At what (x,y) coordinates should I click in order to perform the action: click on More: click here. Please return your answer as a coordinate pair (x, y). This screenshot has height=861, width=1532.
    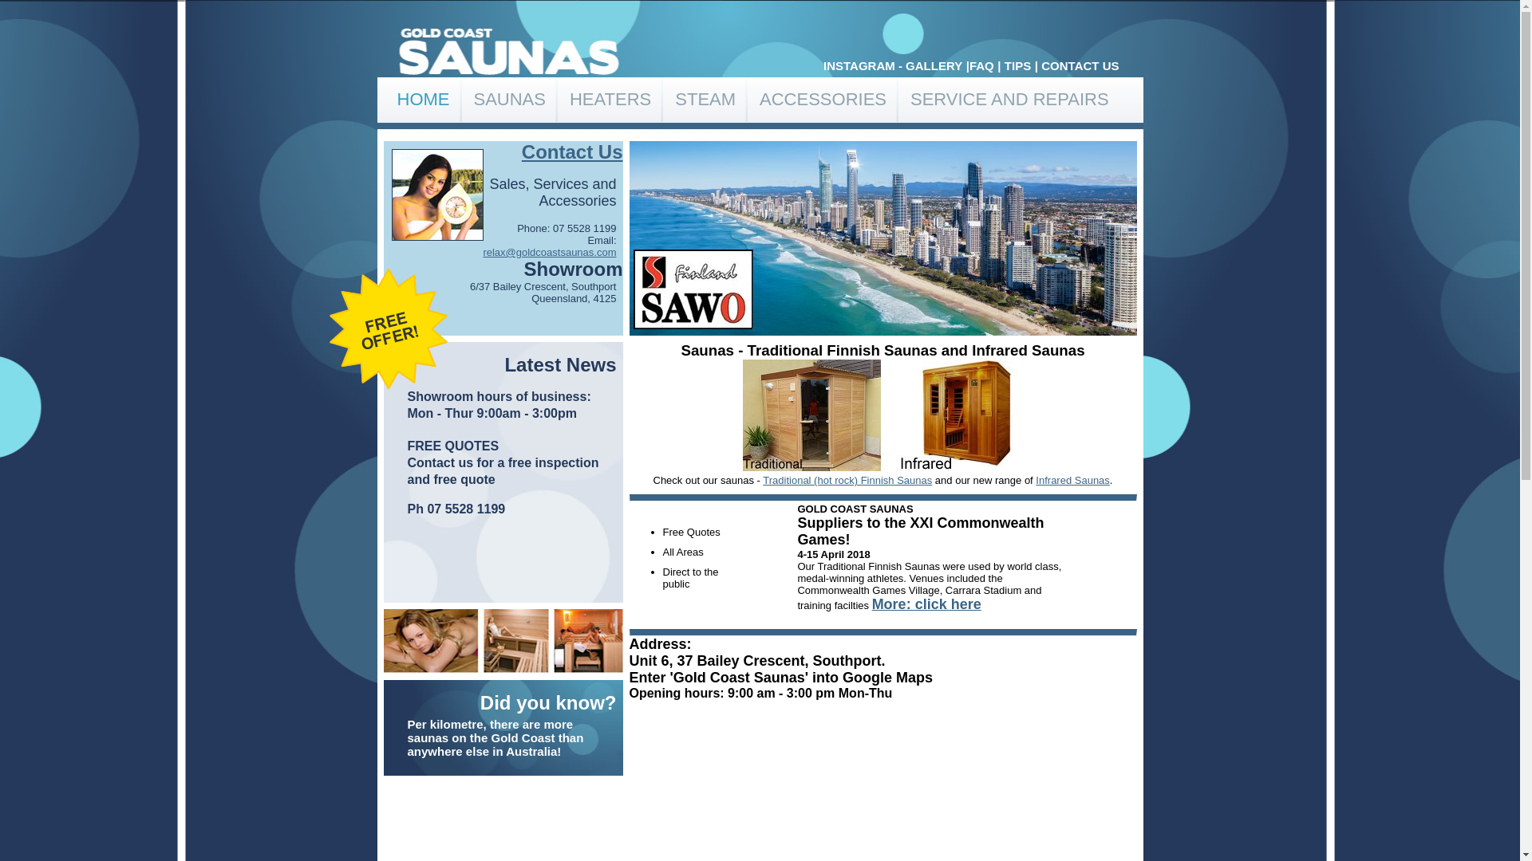
    Looking at the image, I should click on (927, 606).